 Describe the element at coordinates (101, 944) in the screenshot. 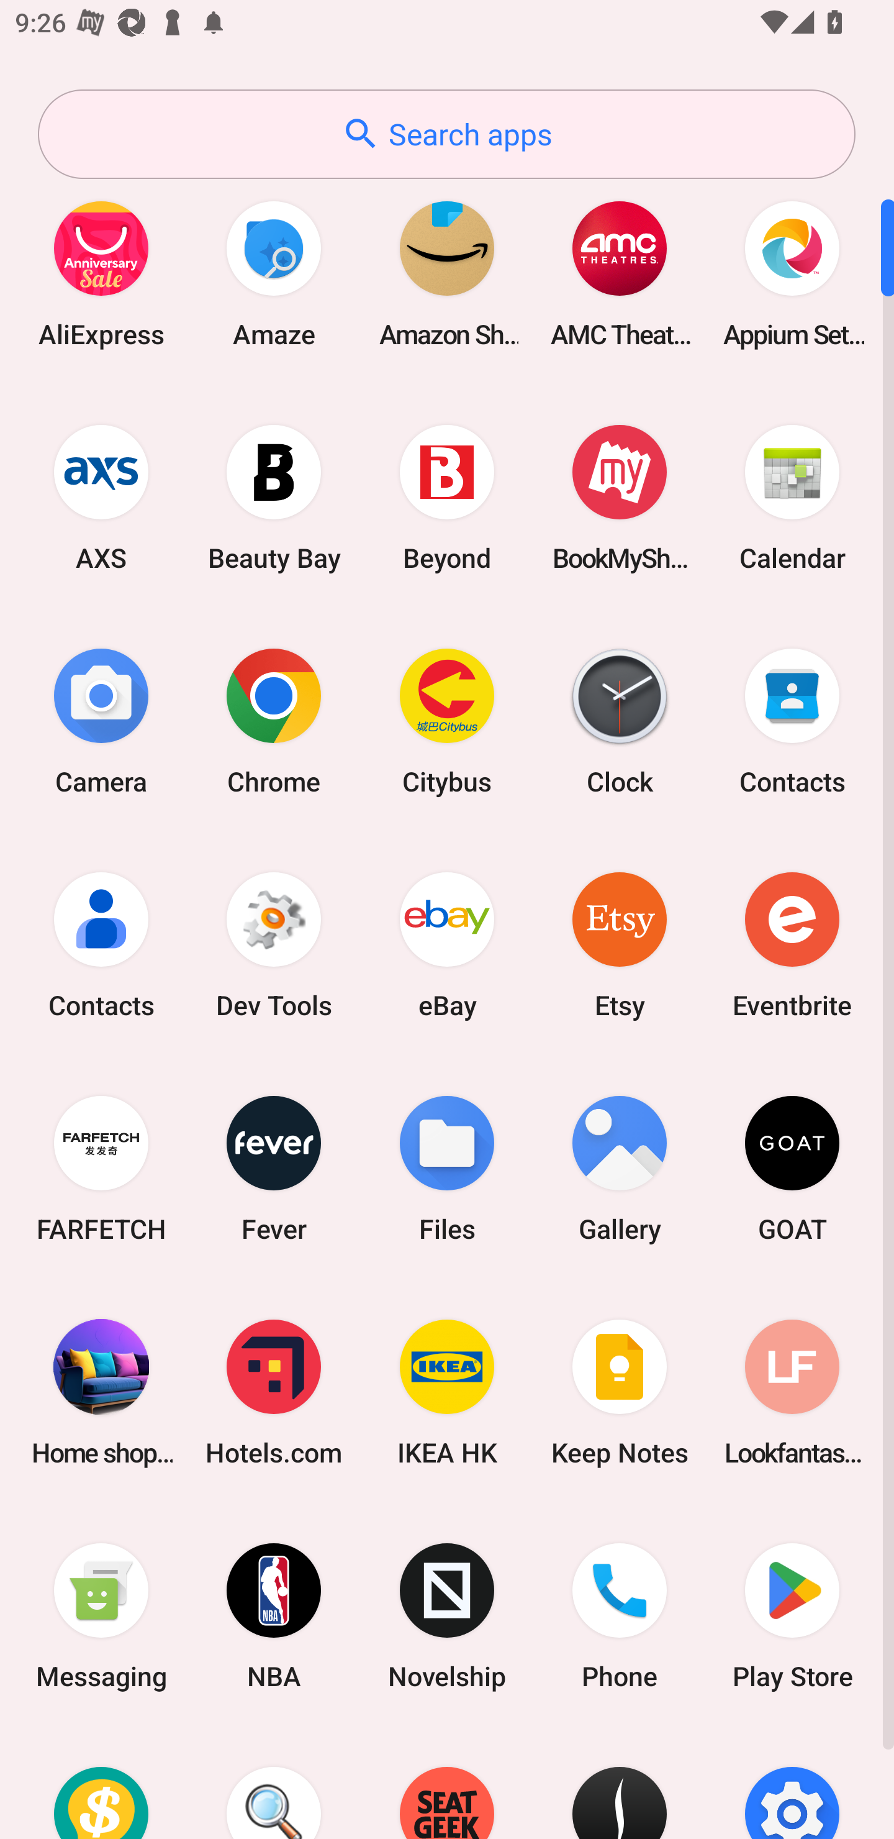

I see `Contacts` at that location.